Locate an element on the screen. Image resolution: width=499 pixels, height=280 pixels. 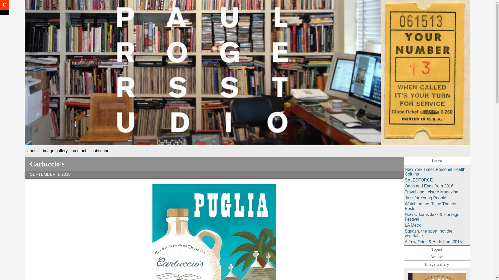
subscribe is located at coordinates (100, 152).